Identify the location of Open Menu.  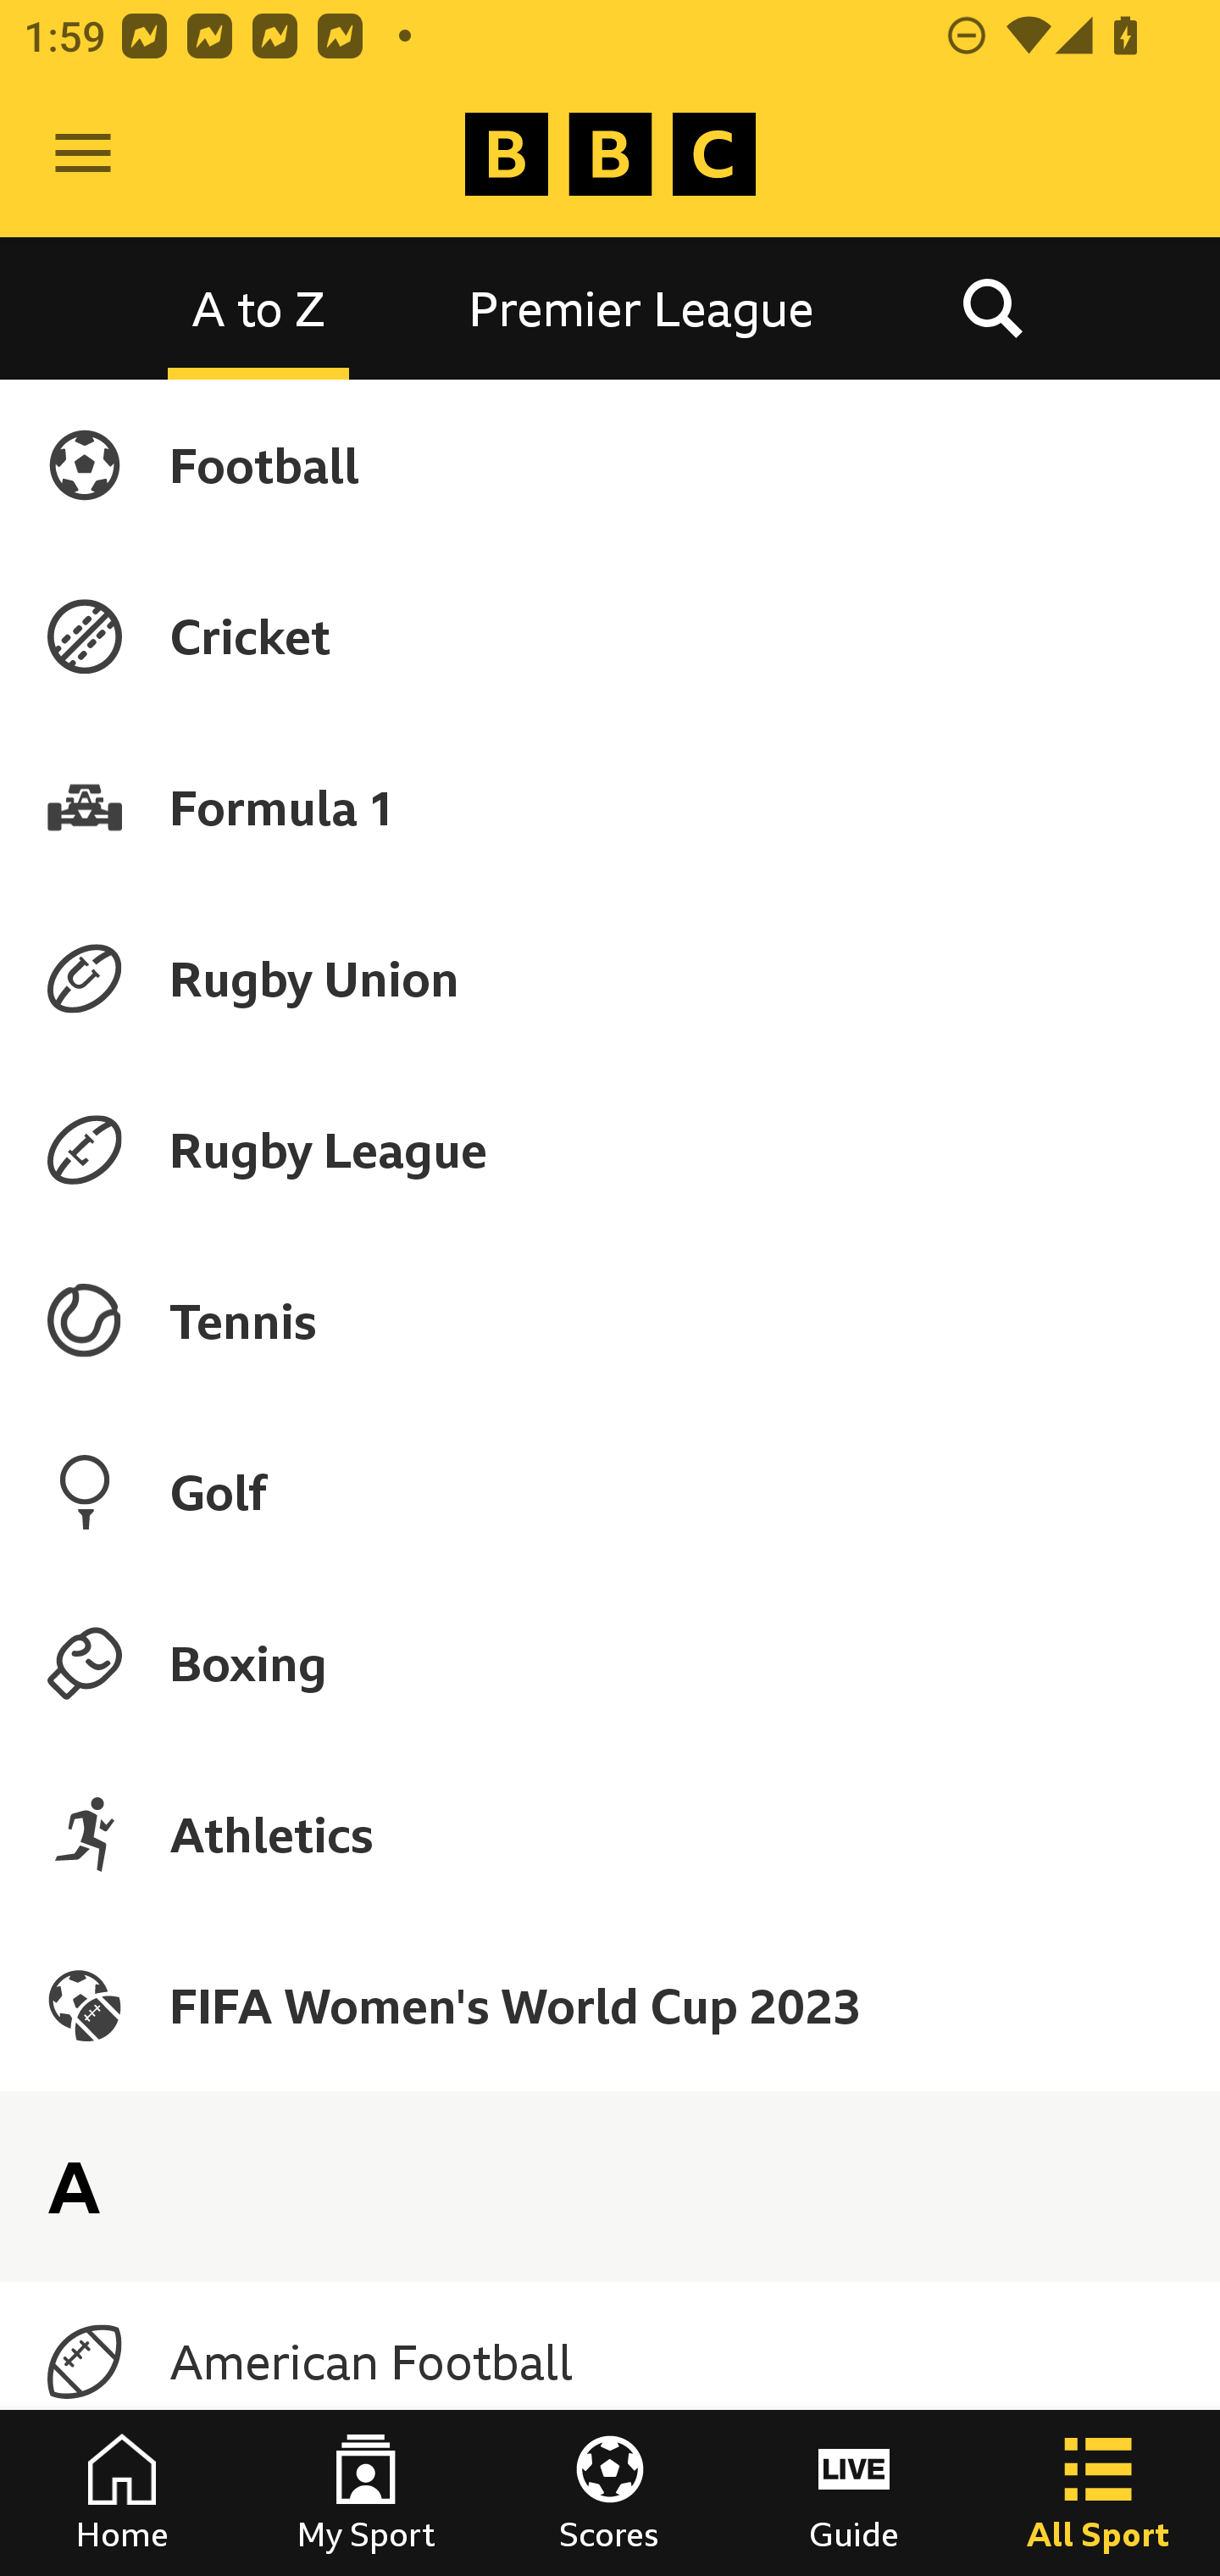
(83, 154).